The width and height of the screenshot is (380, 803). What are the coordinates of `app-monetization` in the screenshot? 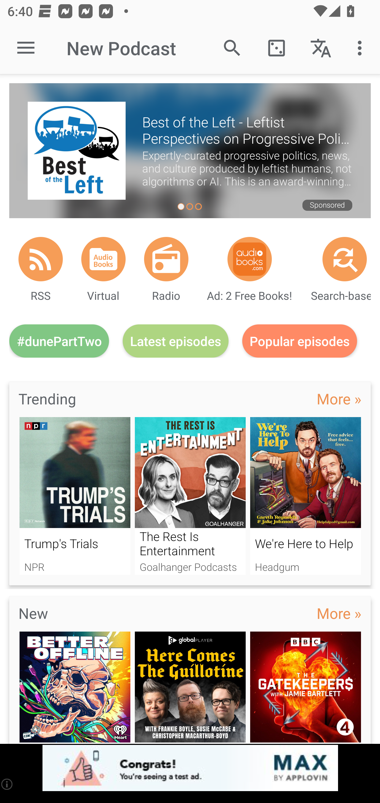 It's located at (190, 768).